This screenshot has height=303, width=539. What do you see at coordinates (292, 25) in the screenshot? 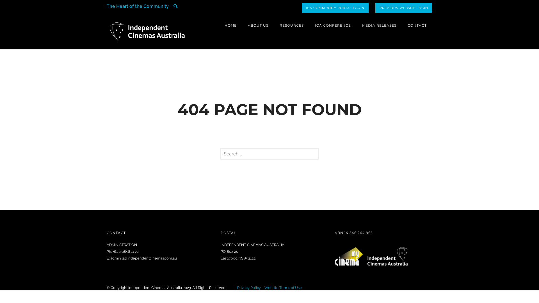
I see `RESOURCES` at bounding box center [292, 25].